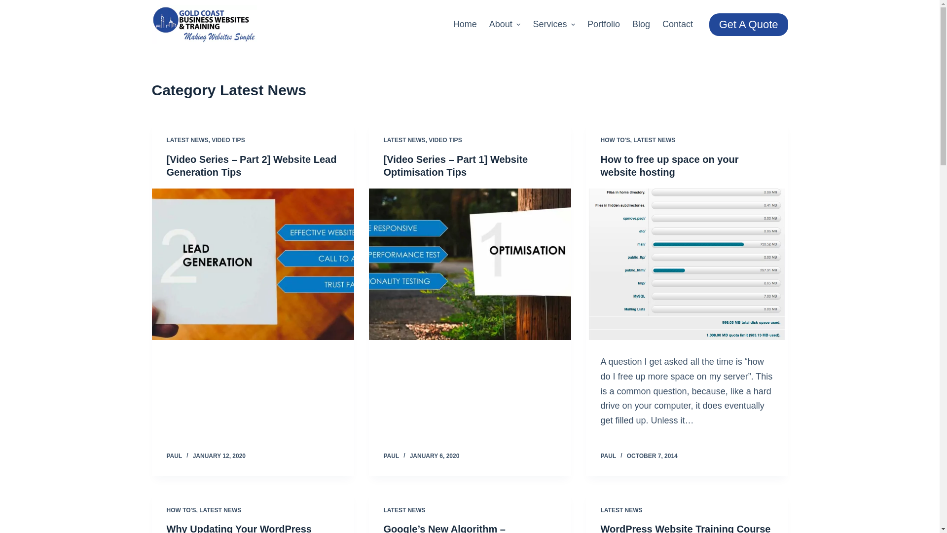 Image resolution: width=947 pixels, height=533 pixels. Describe the element at coordinates (392, 456) in the screenshot. I see `PAUL` at that location.